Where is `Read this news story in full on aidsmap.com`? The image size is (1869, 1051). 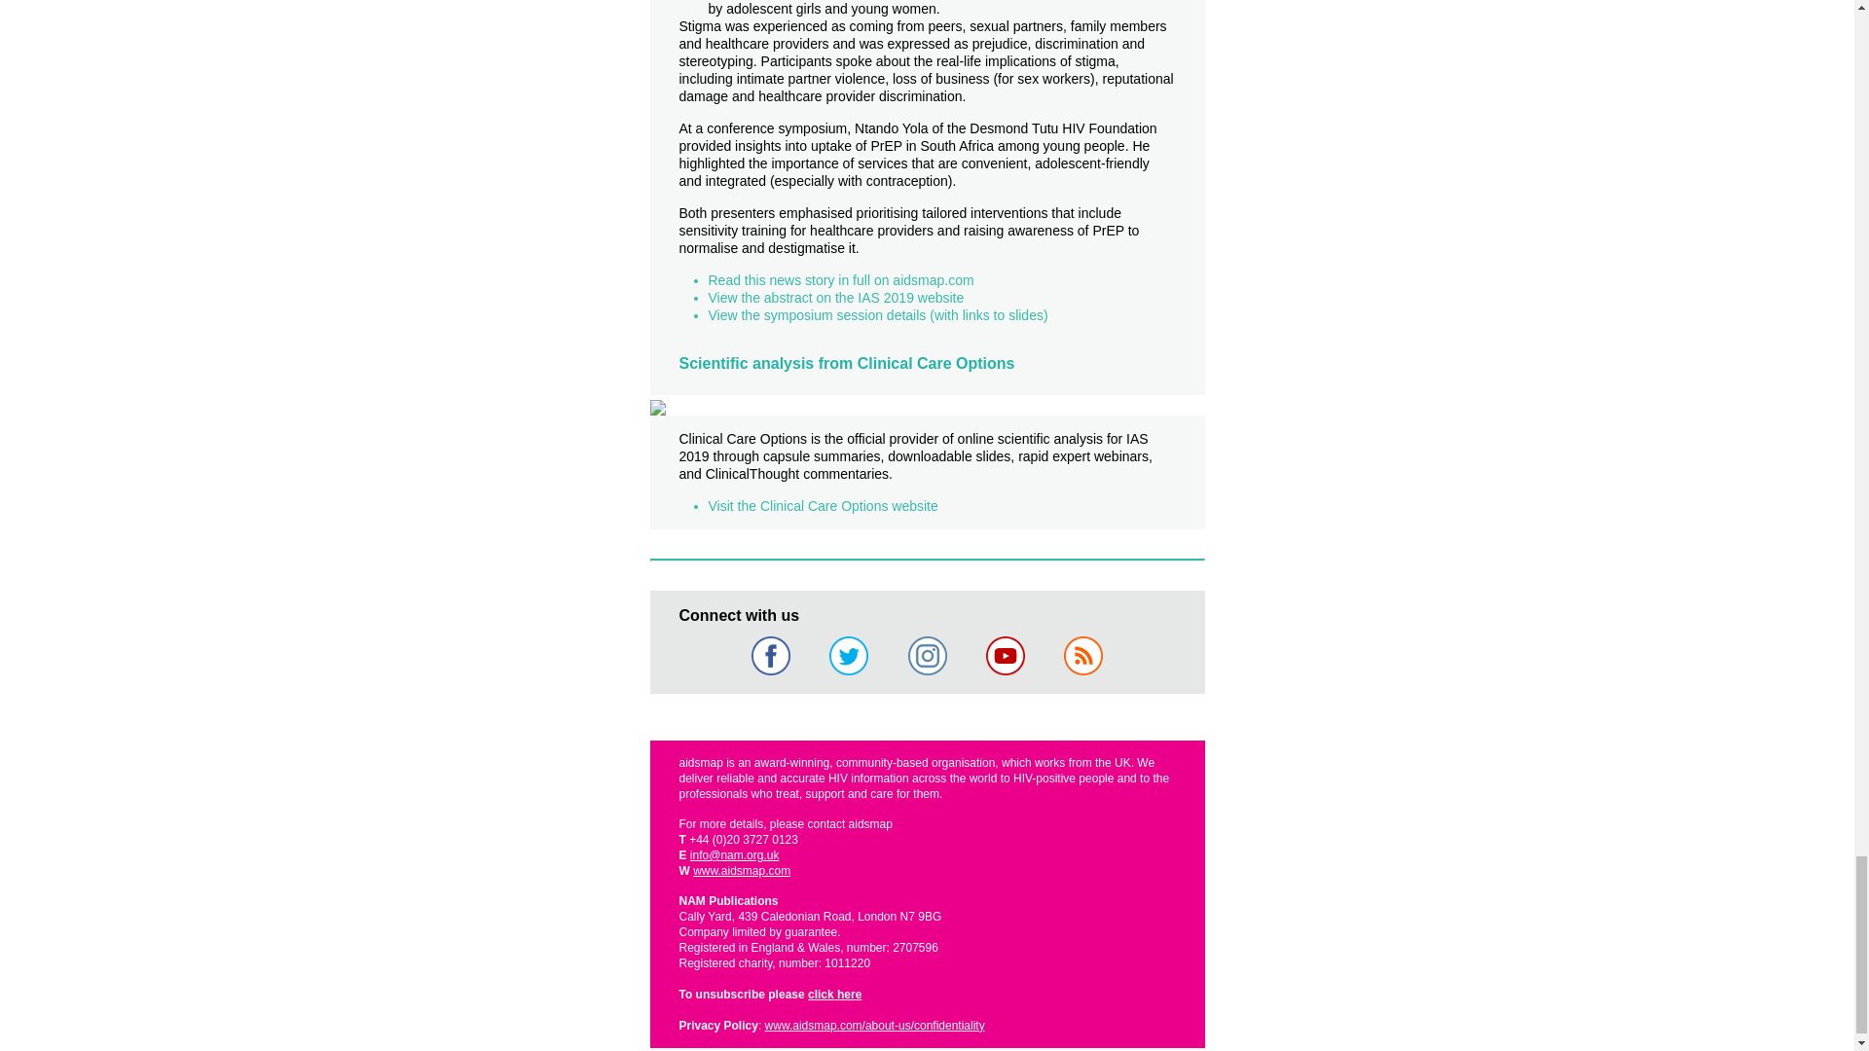 Read this news story in full on aidsmap.com is located at coordinates (841, 279).